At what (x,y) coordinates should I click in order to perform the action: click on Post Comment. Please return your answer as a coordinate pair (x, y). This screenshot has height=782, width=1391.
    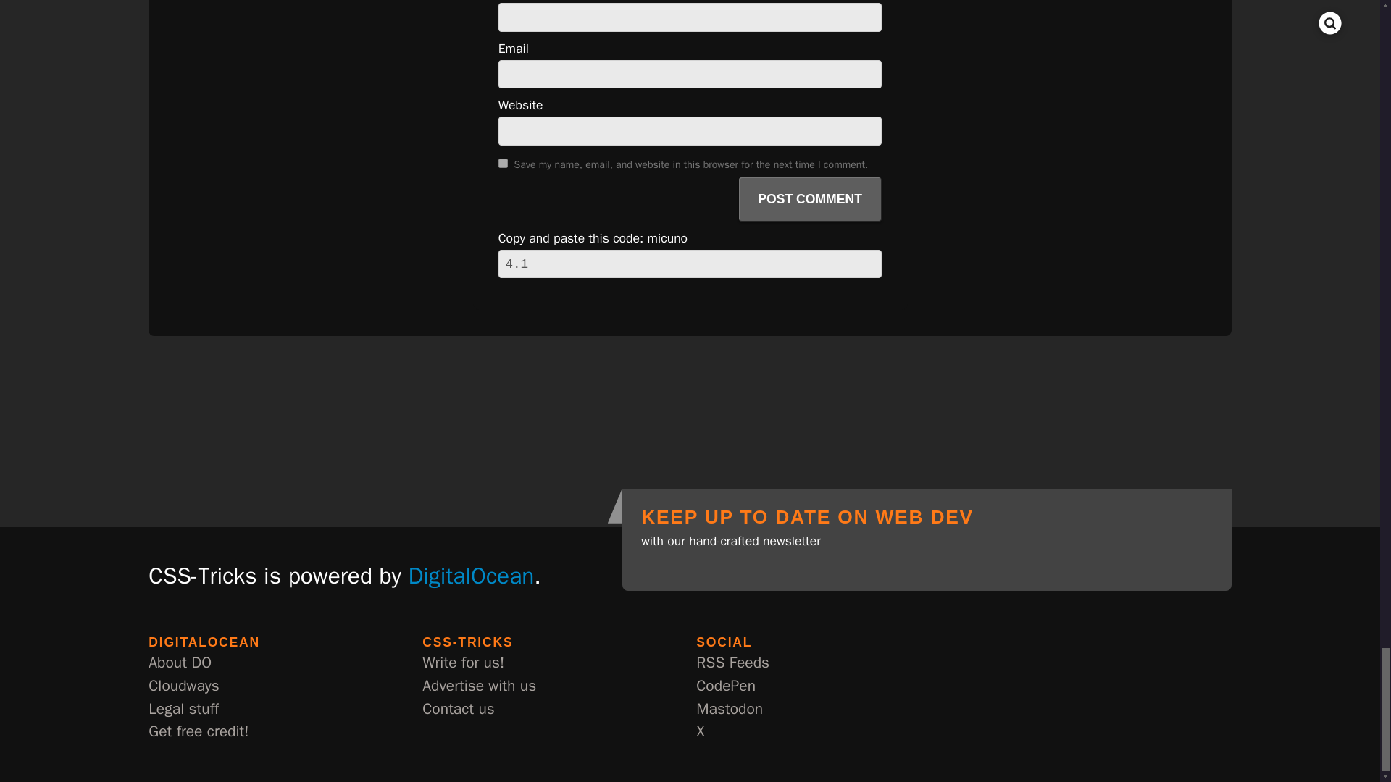
    Looking at the image, I should click on (810, 199).